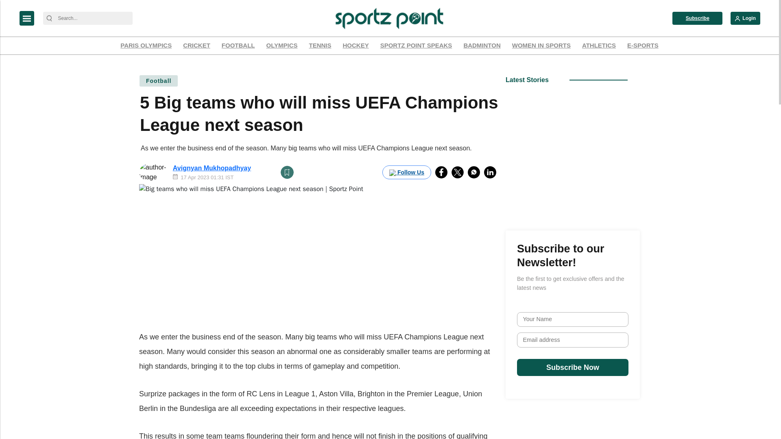  Describe the element at coordinates (416, 46) in the screenshot. I see `SPORTZ POINT SPEAKS` at that location.